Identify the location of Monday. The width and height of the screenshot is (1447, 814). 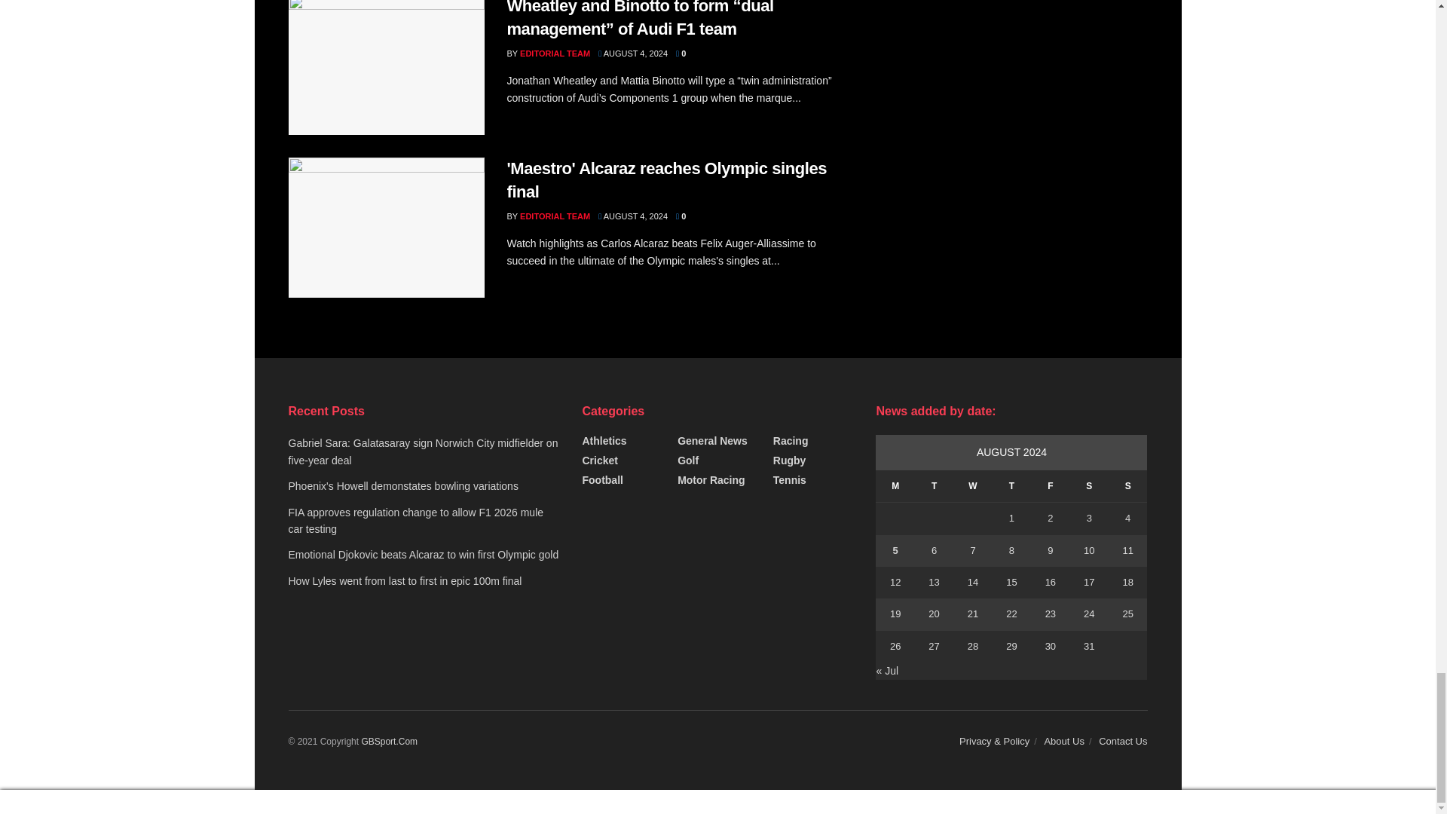
(895, 487).